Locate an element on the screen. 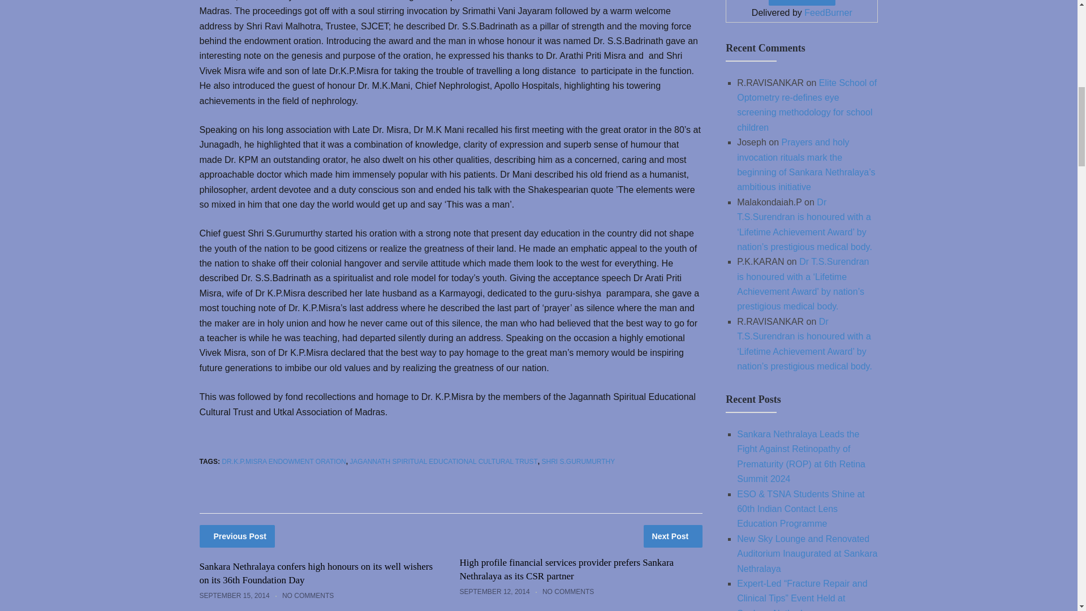 The height and width of the screenshot is (611, 1086). NO COMMENTS is located at coordinates (568, 592).